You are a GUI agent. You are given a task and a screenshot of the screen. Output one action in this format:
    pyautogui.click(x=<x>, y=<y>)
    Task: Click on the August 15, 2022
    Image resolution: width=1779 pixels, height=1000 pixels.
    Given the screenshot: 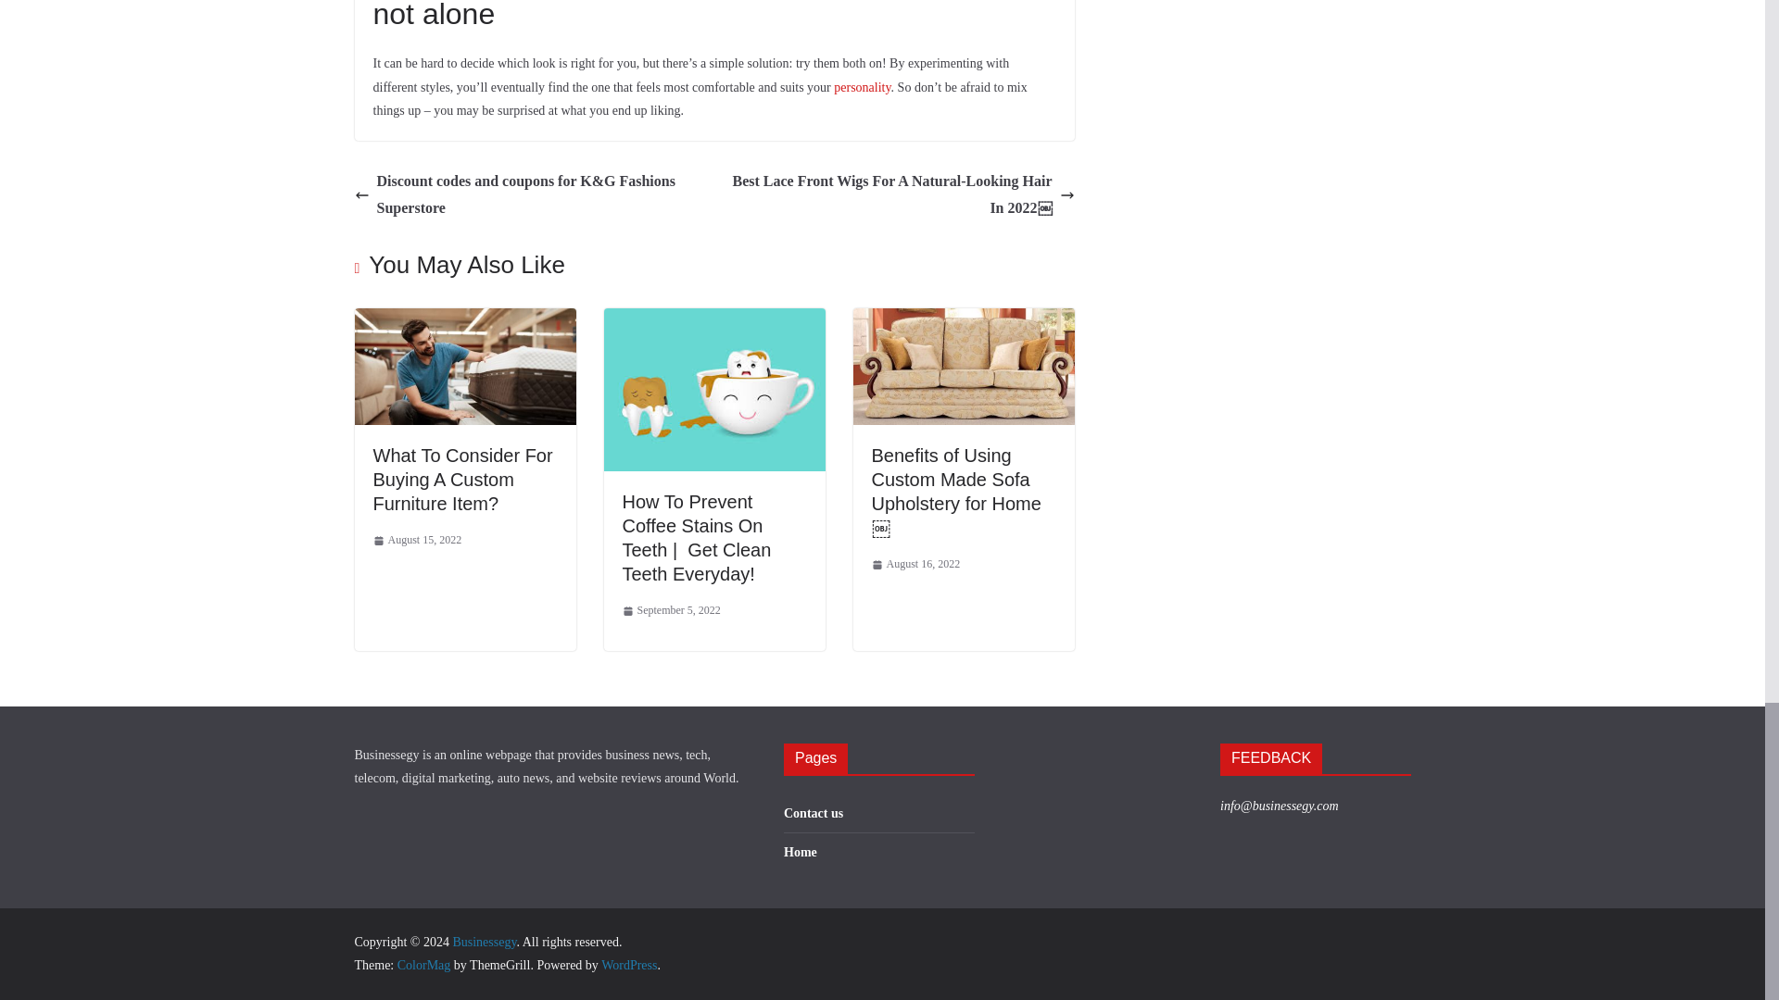 What is the action you would take?
    pyautogui.click(x=416, y=541)
    